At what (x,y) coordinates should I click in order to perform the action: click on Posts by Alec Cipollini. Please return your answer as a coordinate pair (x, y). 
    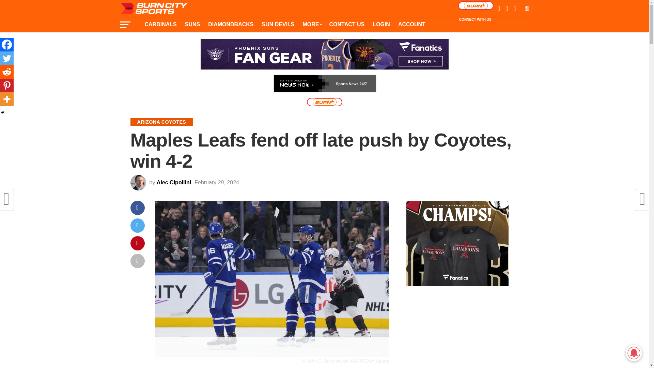
    Looking at the image, I should click on (174, 183).